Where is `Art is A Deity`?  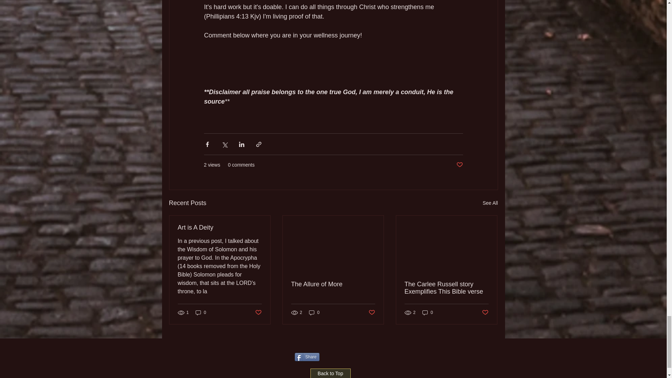 Art is A Deity is located at coordinates (220, 227).